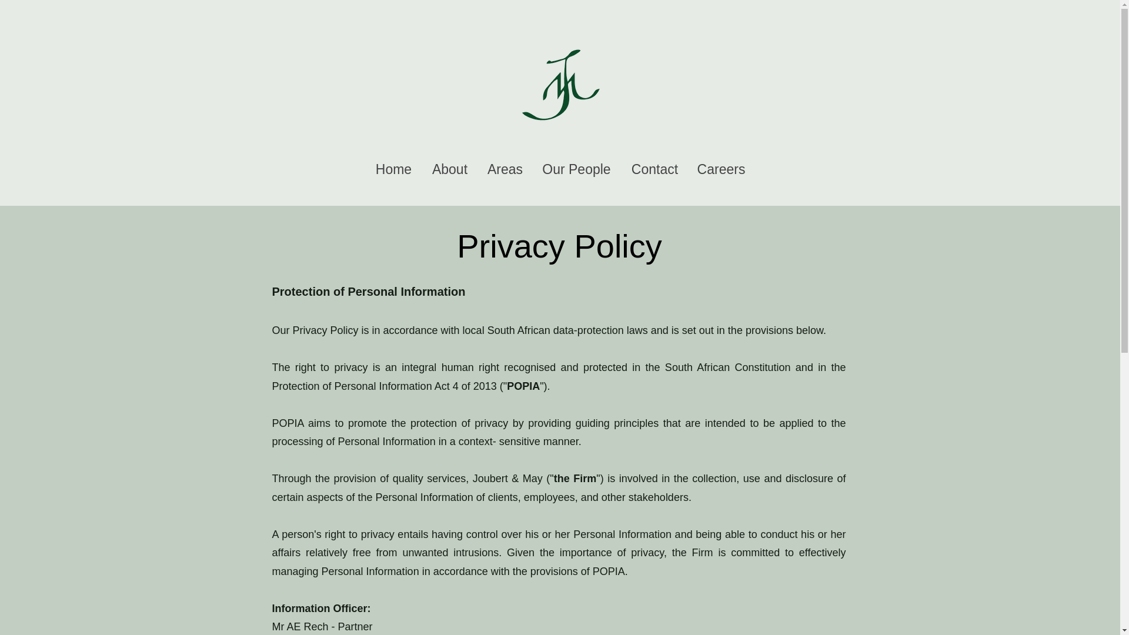 This screenshot has height=635, width=1129. I want to click on Careers, so click(721, 166).